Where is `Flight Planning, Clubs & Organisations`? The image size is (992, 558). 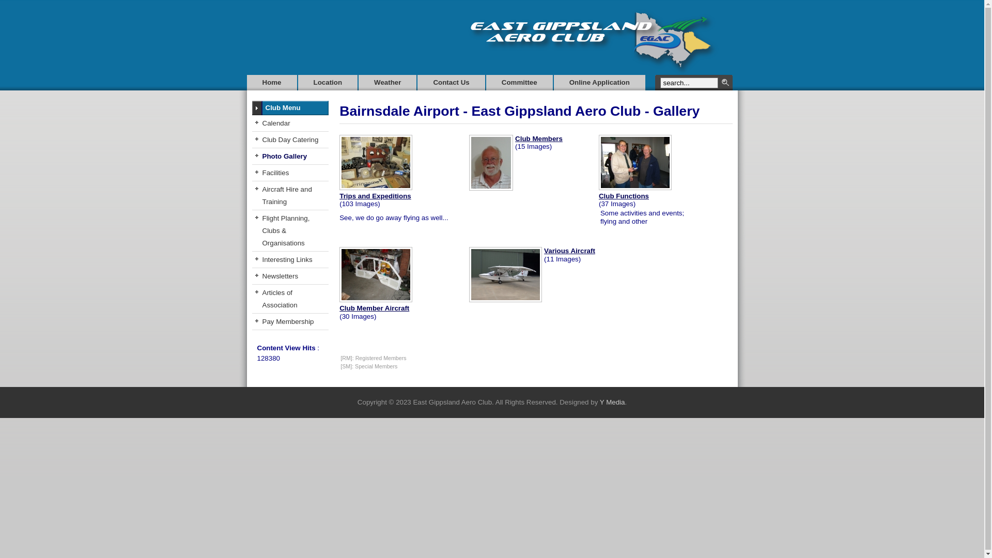 Flight Planning, Clubs & Organisations is located at coordinates (290, 231).